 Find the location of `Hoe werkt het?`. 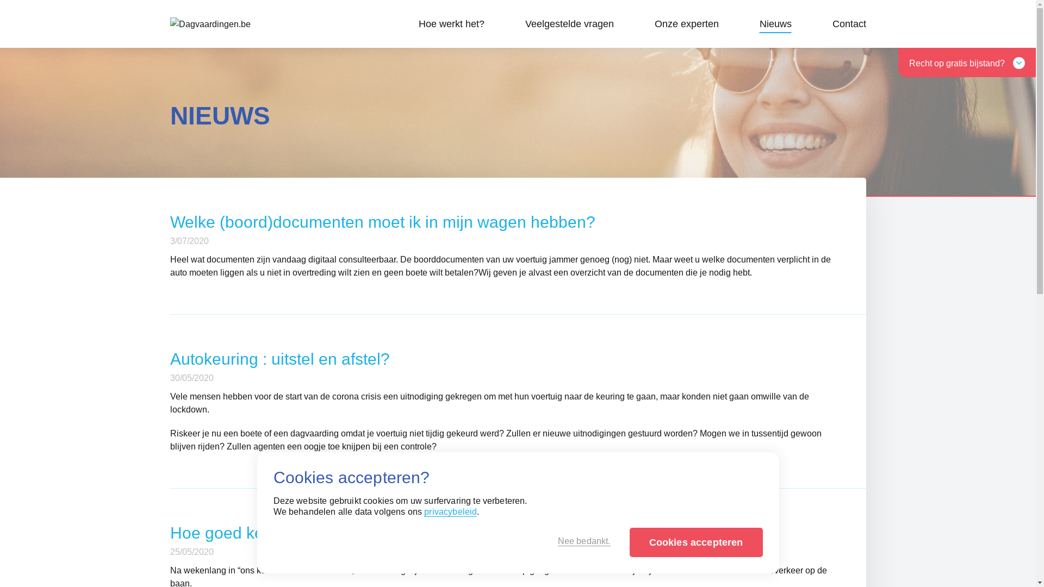

Hoe werkt het? is located at coordinates (451, 24).